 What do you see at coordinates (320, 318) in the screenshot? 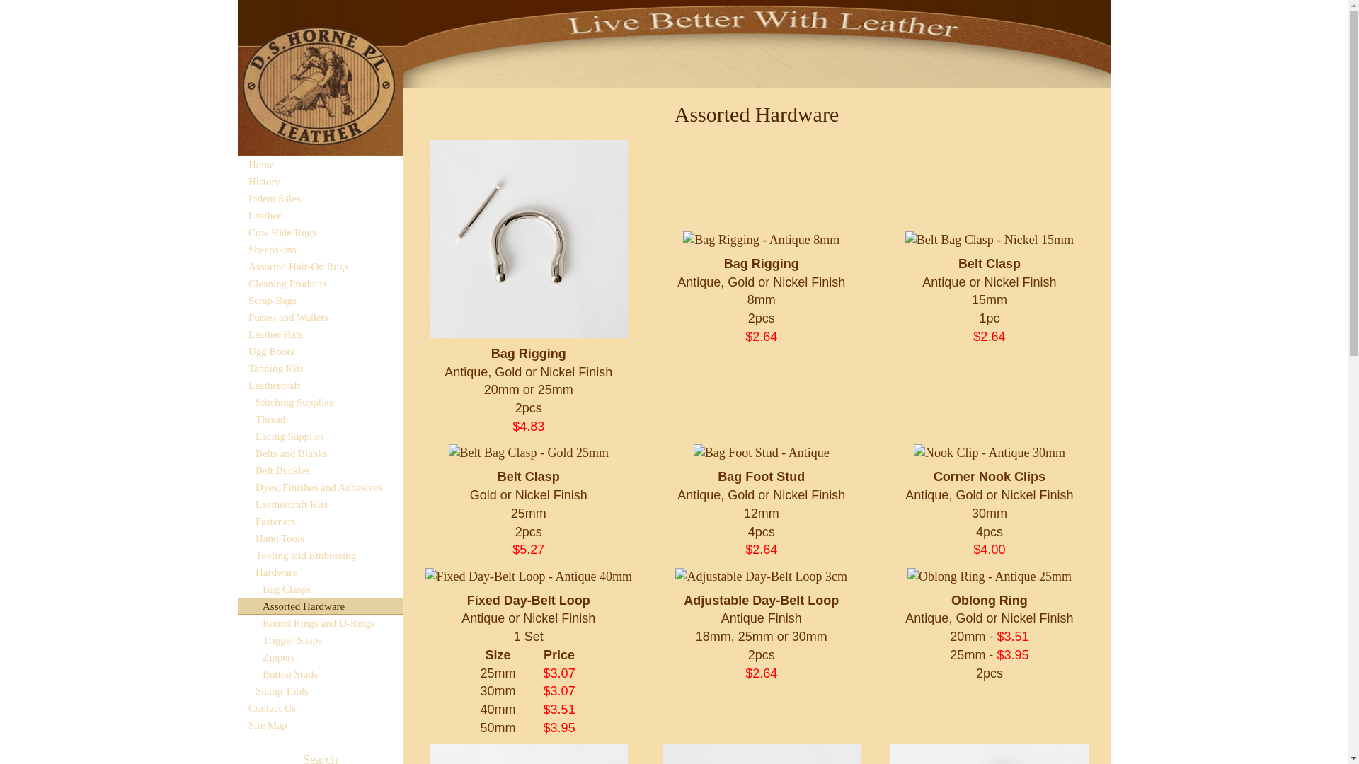
I see `Purses and Wallets` at bounding box center [320, 318].